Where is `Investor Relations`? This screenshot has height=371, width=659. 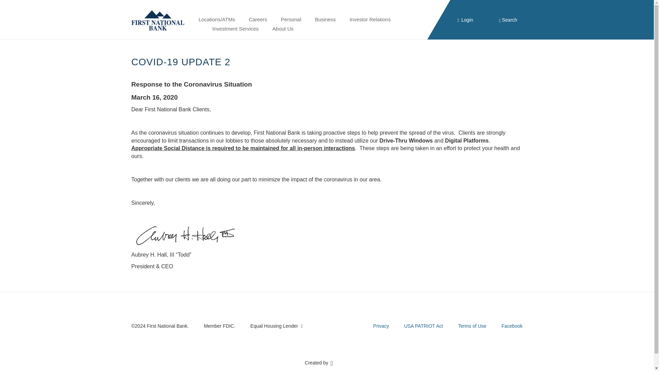 Investor Relations is located at coordinates (370, 20).